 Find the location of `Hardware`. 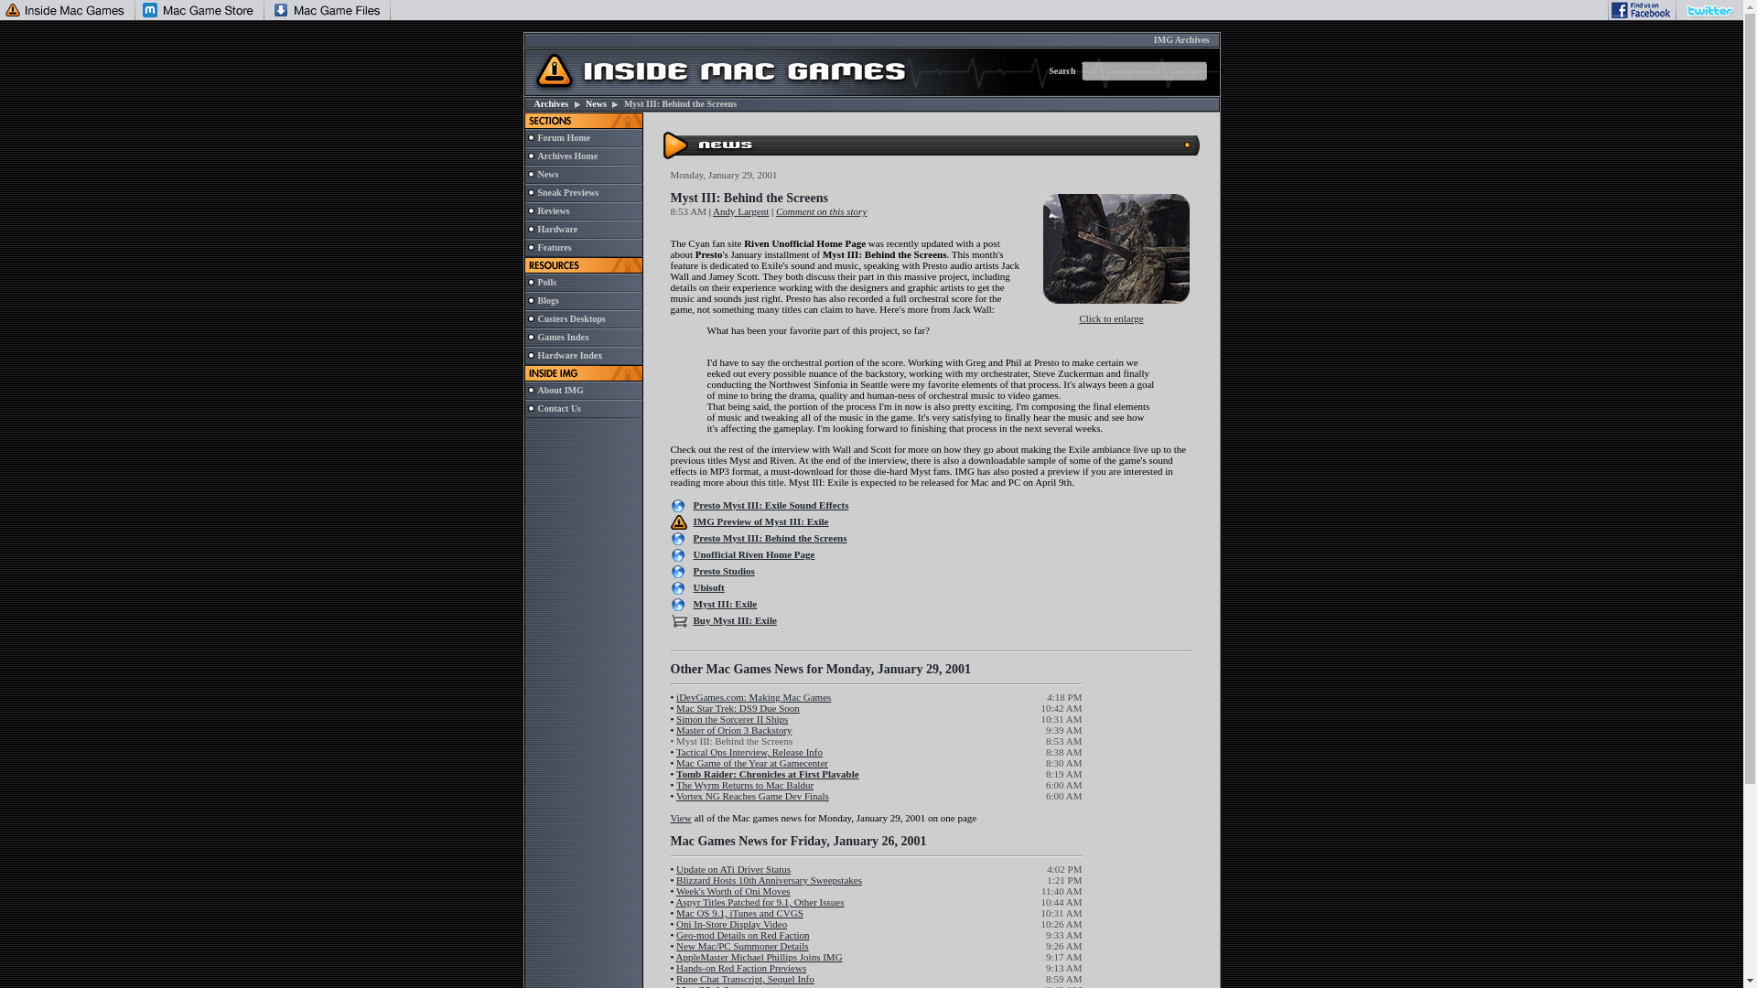

Hardware is located at coordinates (557, 229).